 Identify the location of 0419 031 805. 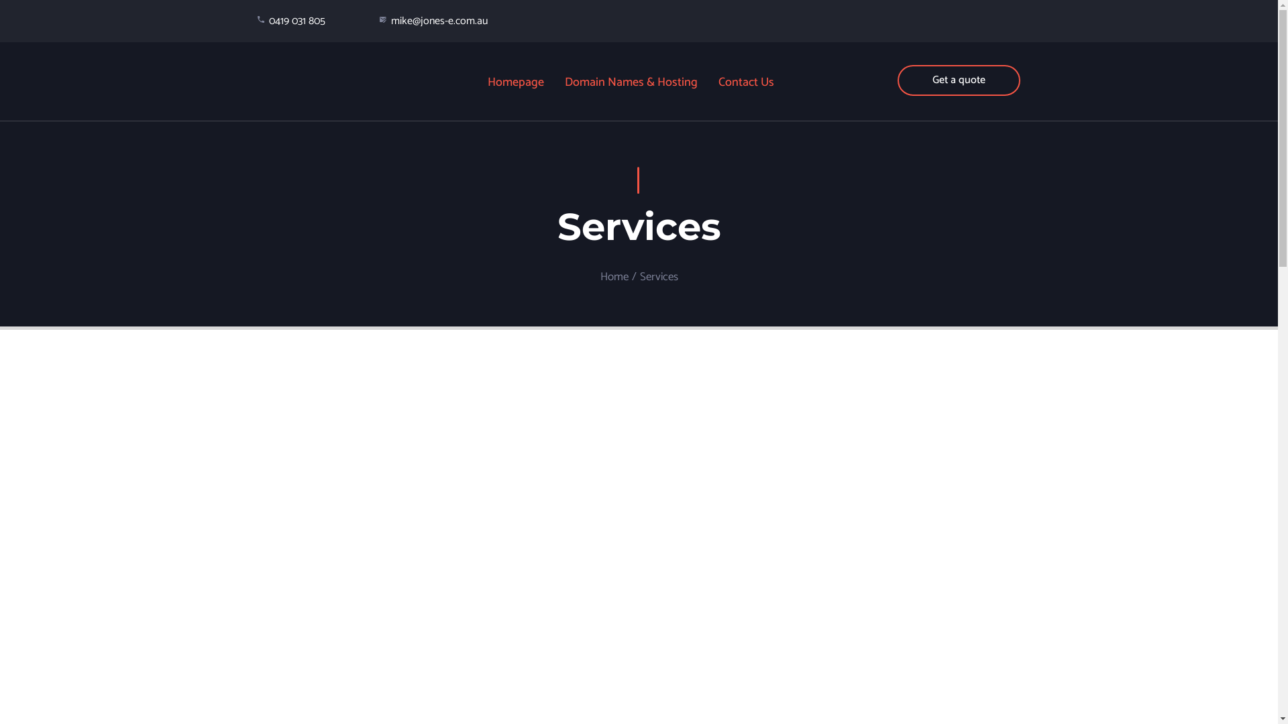
(297, 21).